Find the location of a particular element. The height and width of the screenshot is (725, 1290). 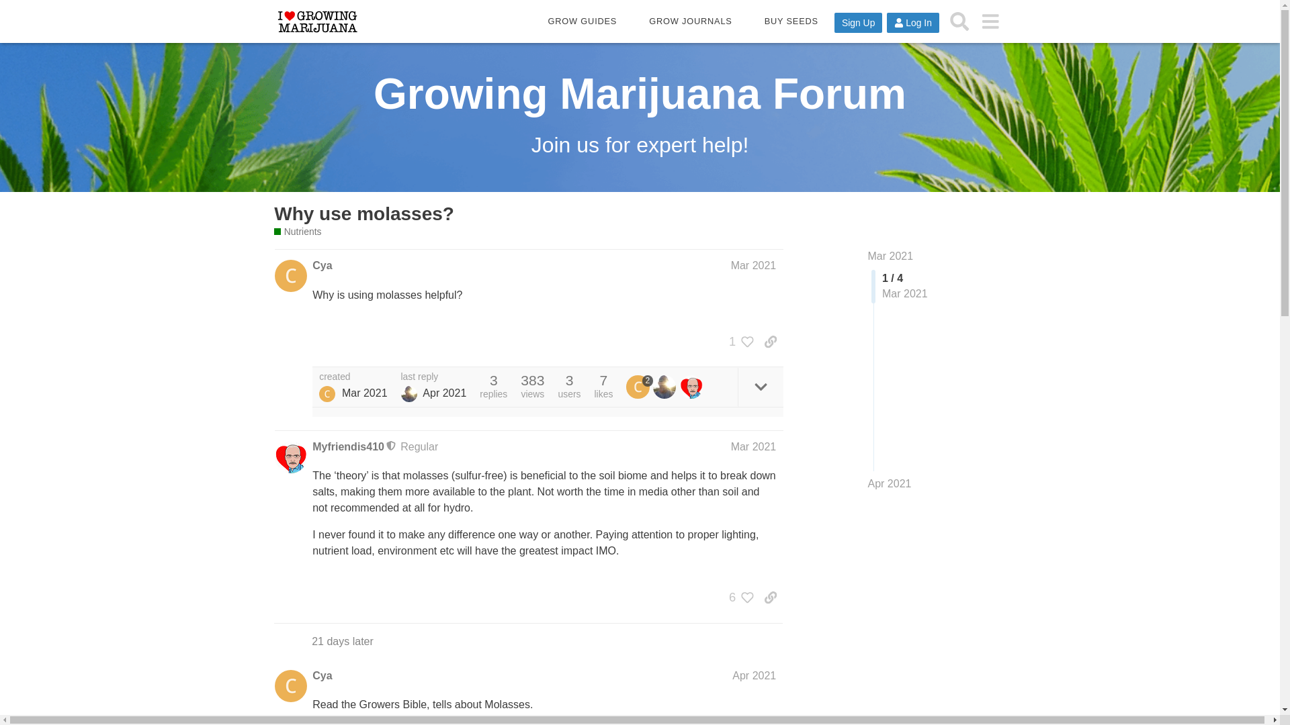

Nutrients is located at coordinates (297, 232).